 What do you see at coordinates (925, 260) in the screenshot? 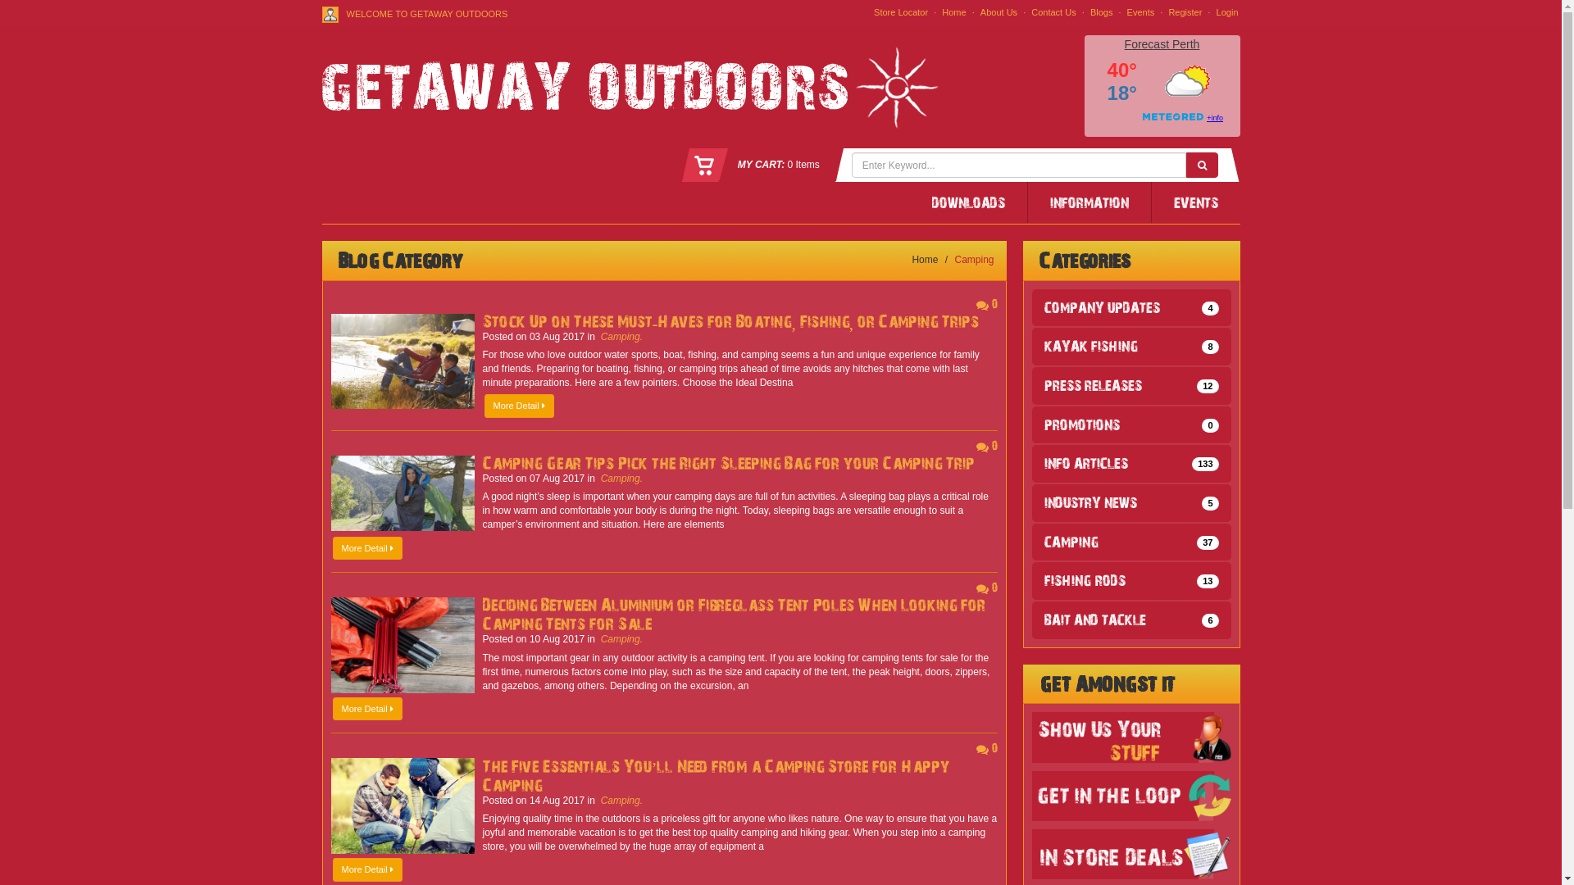
I see `Home` at bounding box center [925, 260].